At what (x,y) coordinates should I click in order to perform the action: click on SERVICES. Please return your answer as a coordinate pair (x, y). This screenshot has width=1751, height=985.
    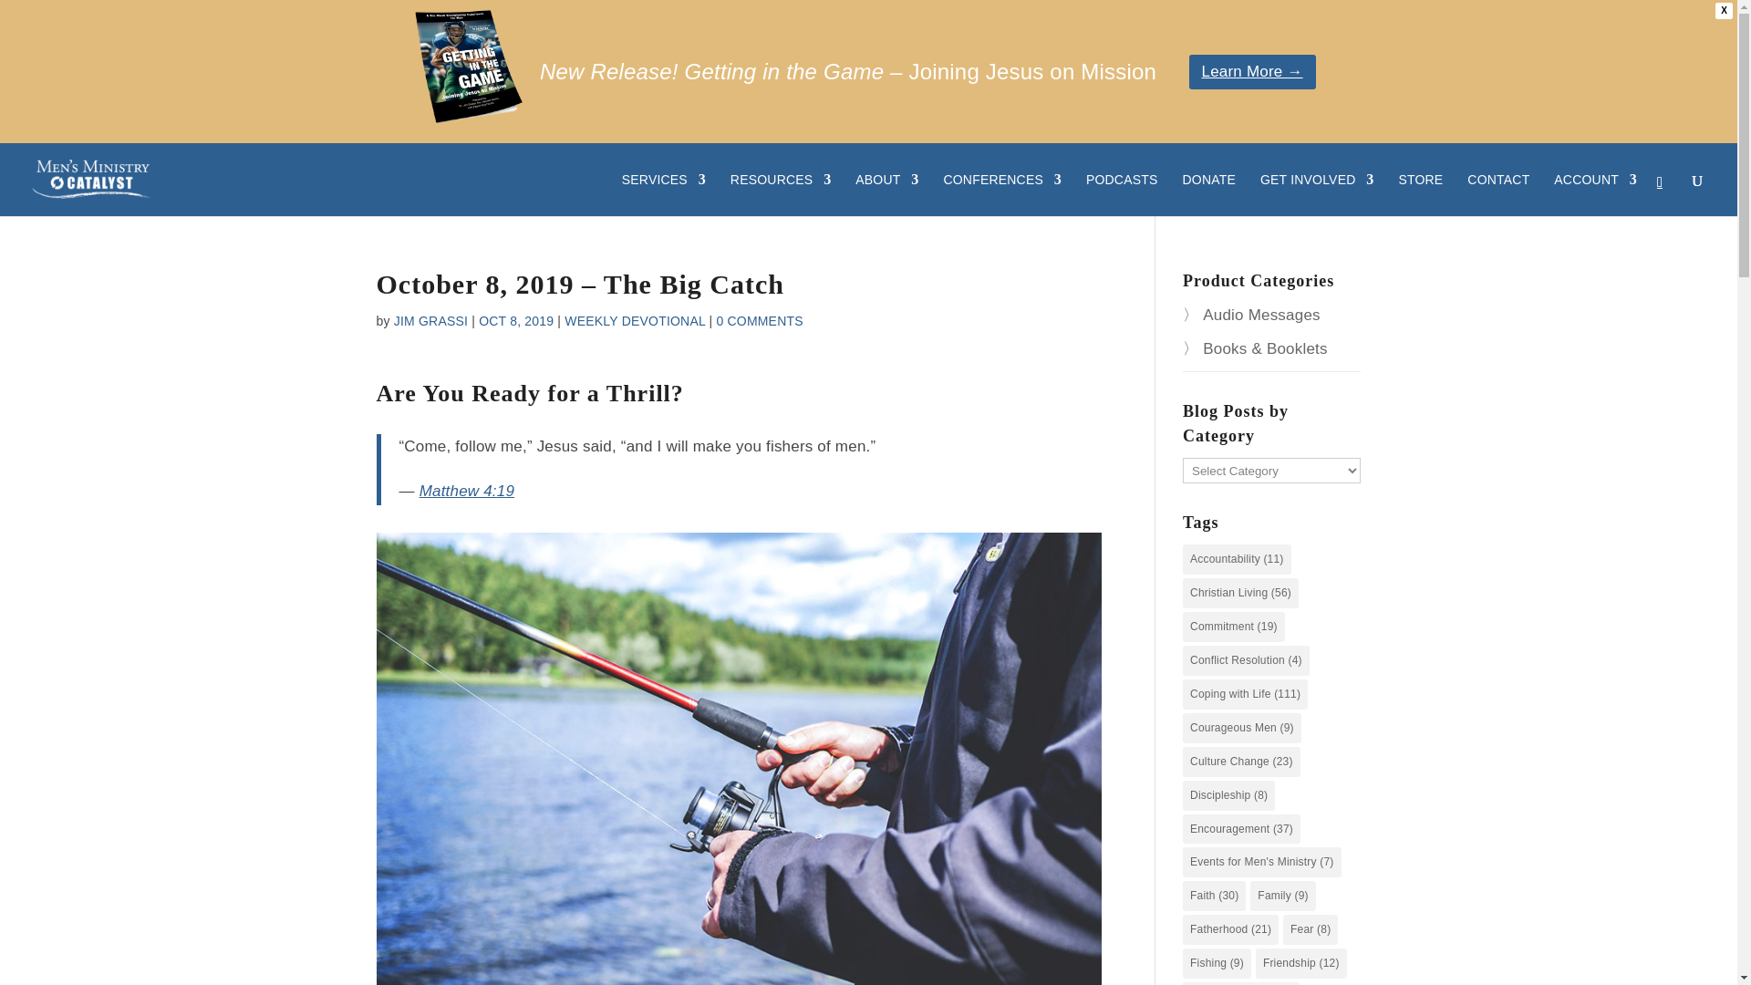
    Looking at the image, I should click on (663, 194).